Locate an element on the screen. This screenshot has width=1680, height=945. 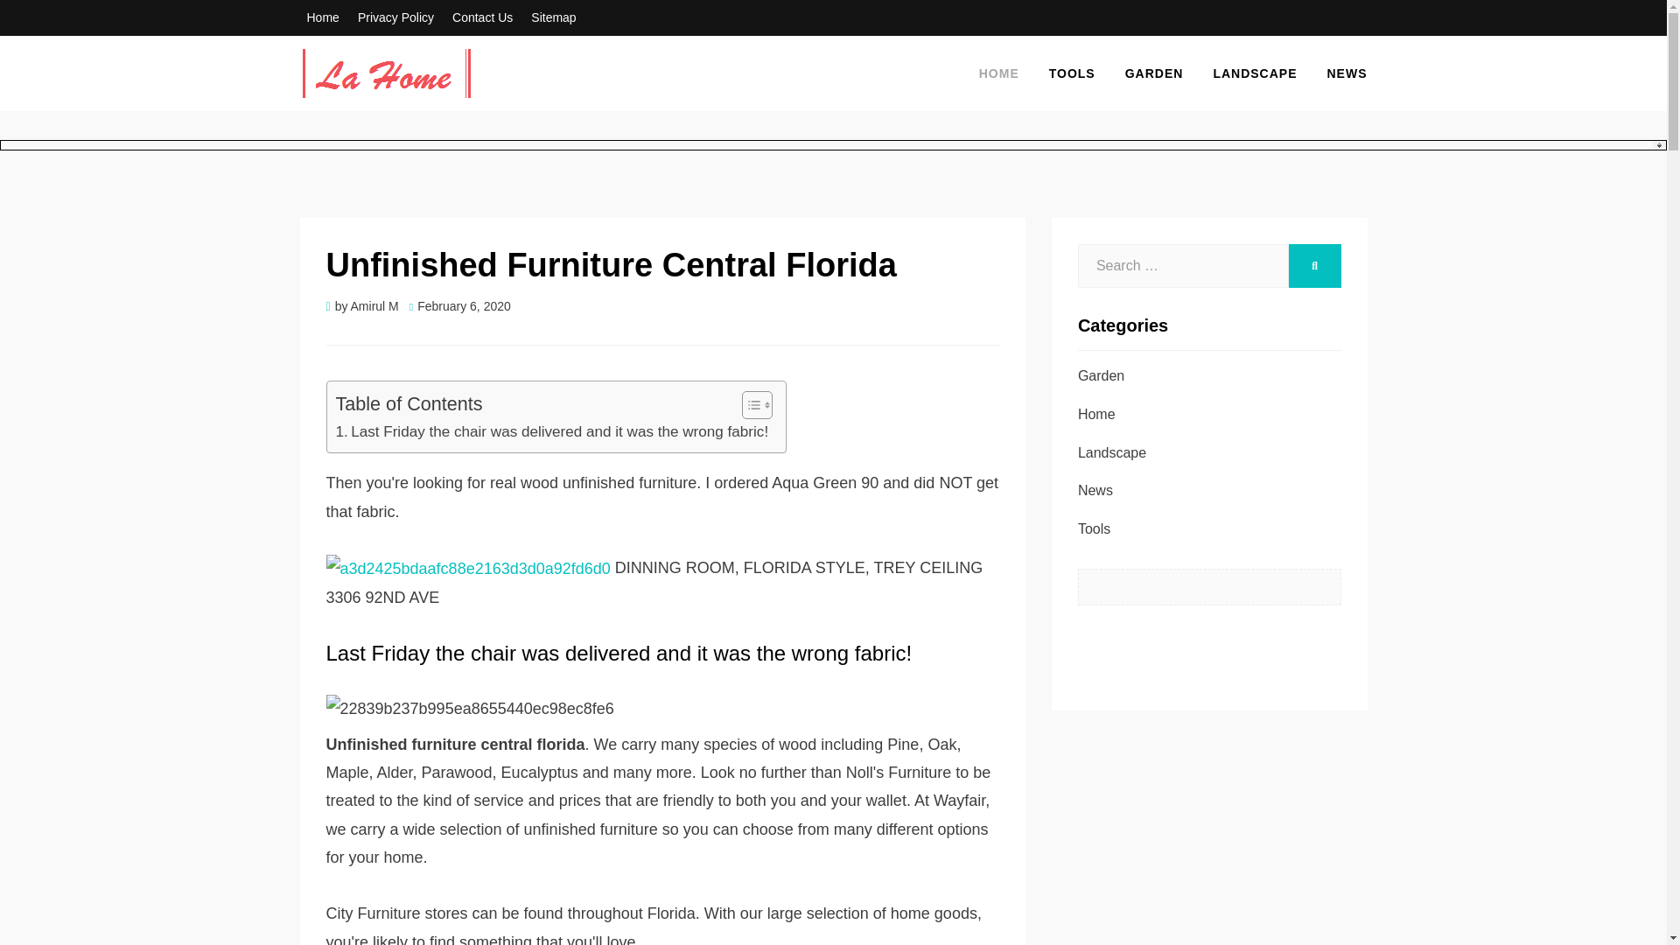
Sitemap is located at coordinates (553, 17).